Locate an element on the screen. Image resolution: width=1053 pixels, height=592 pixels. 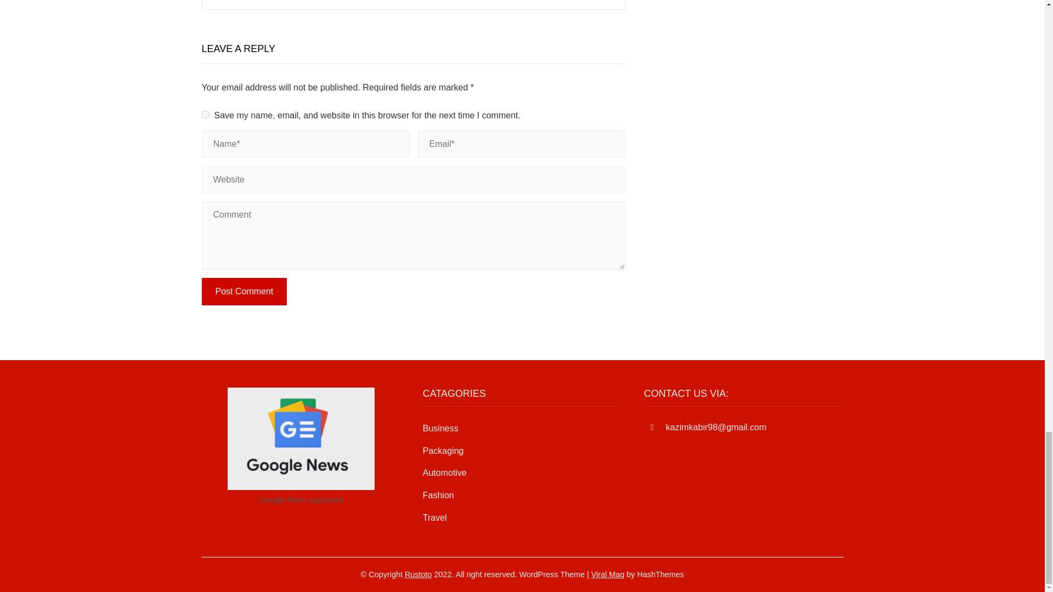
Download Viral News is located at coordinates (608, 574).